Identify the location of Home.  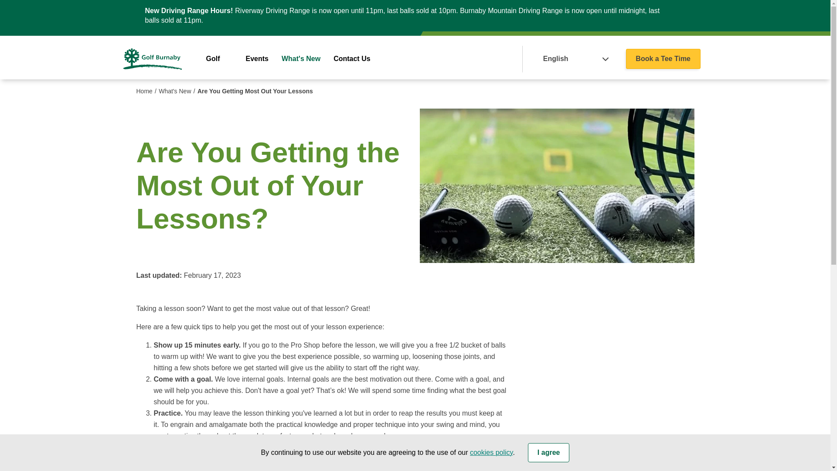
(147, 91).